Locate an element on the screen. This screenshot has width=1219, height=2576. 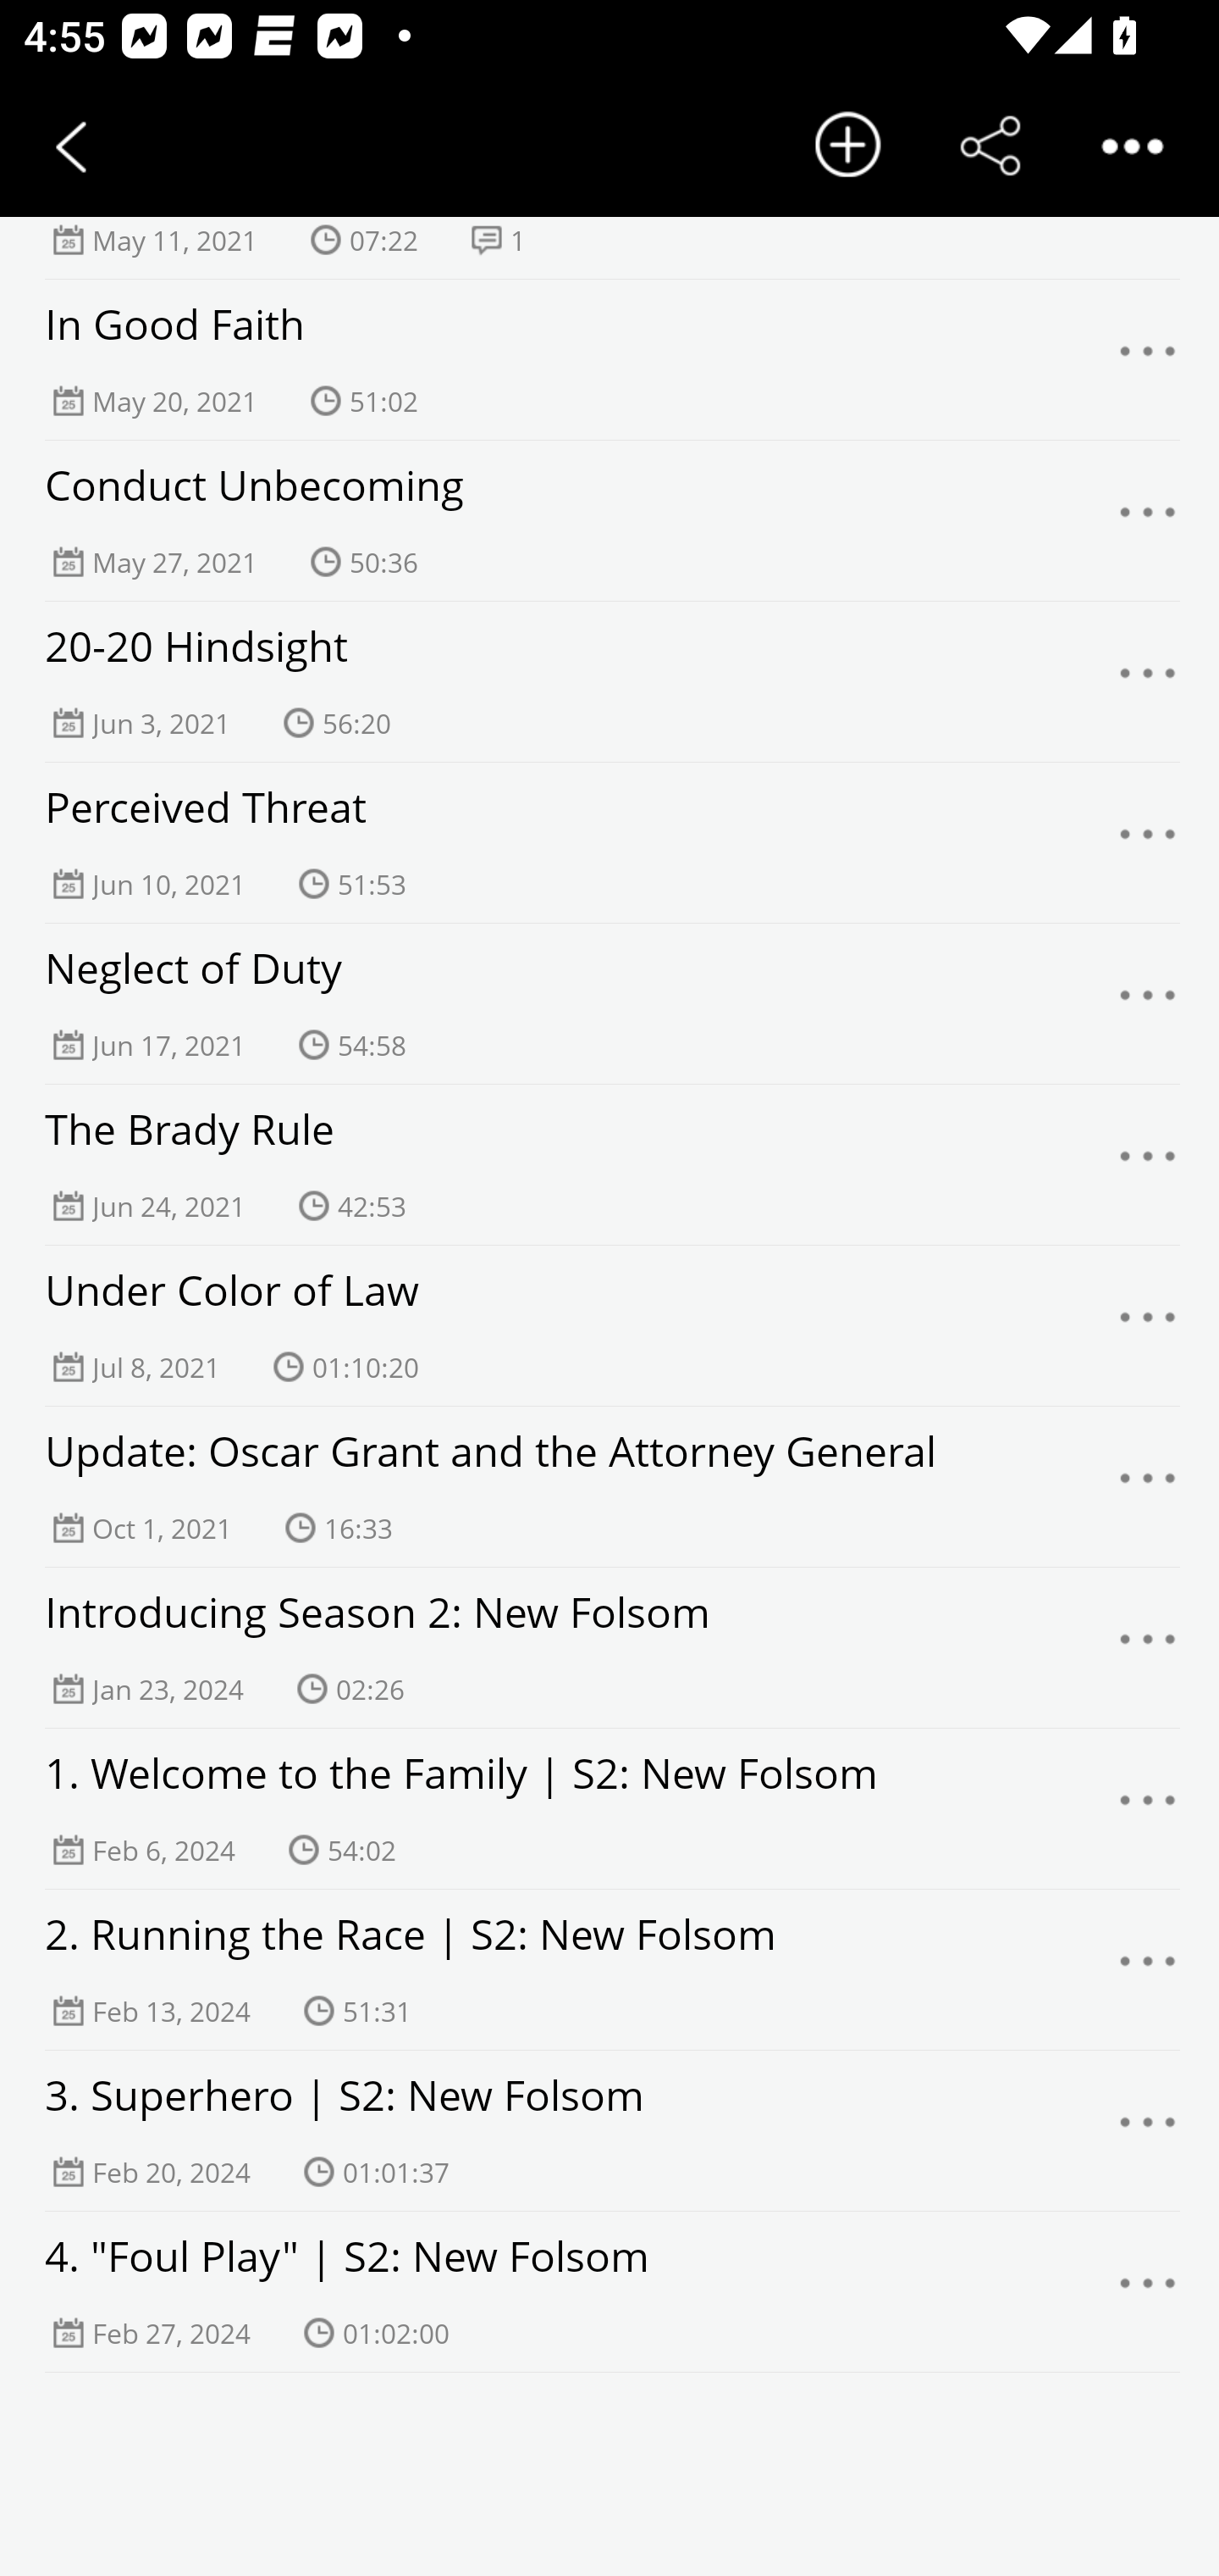
The Brady Rule Jun 24, 2021 42:53 Menu is located at coordinates (609, 1165).